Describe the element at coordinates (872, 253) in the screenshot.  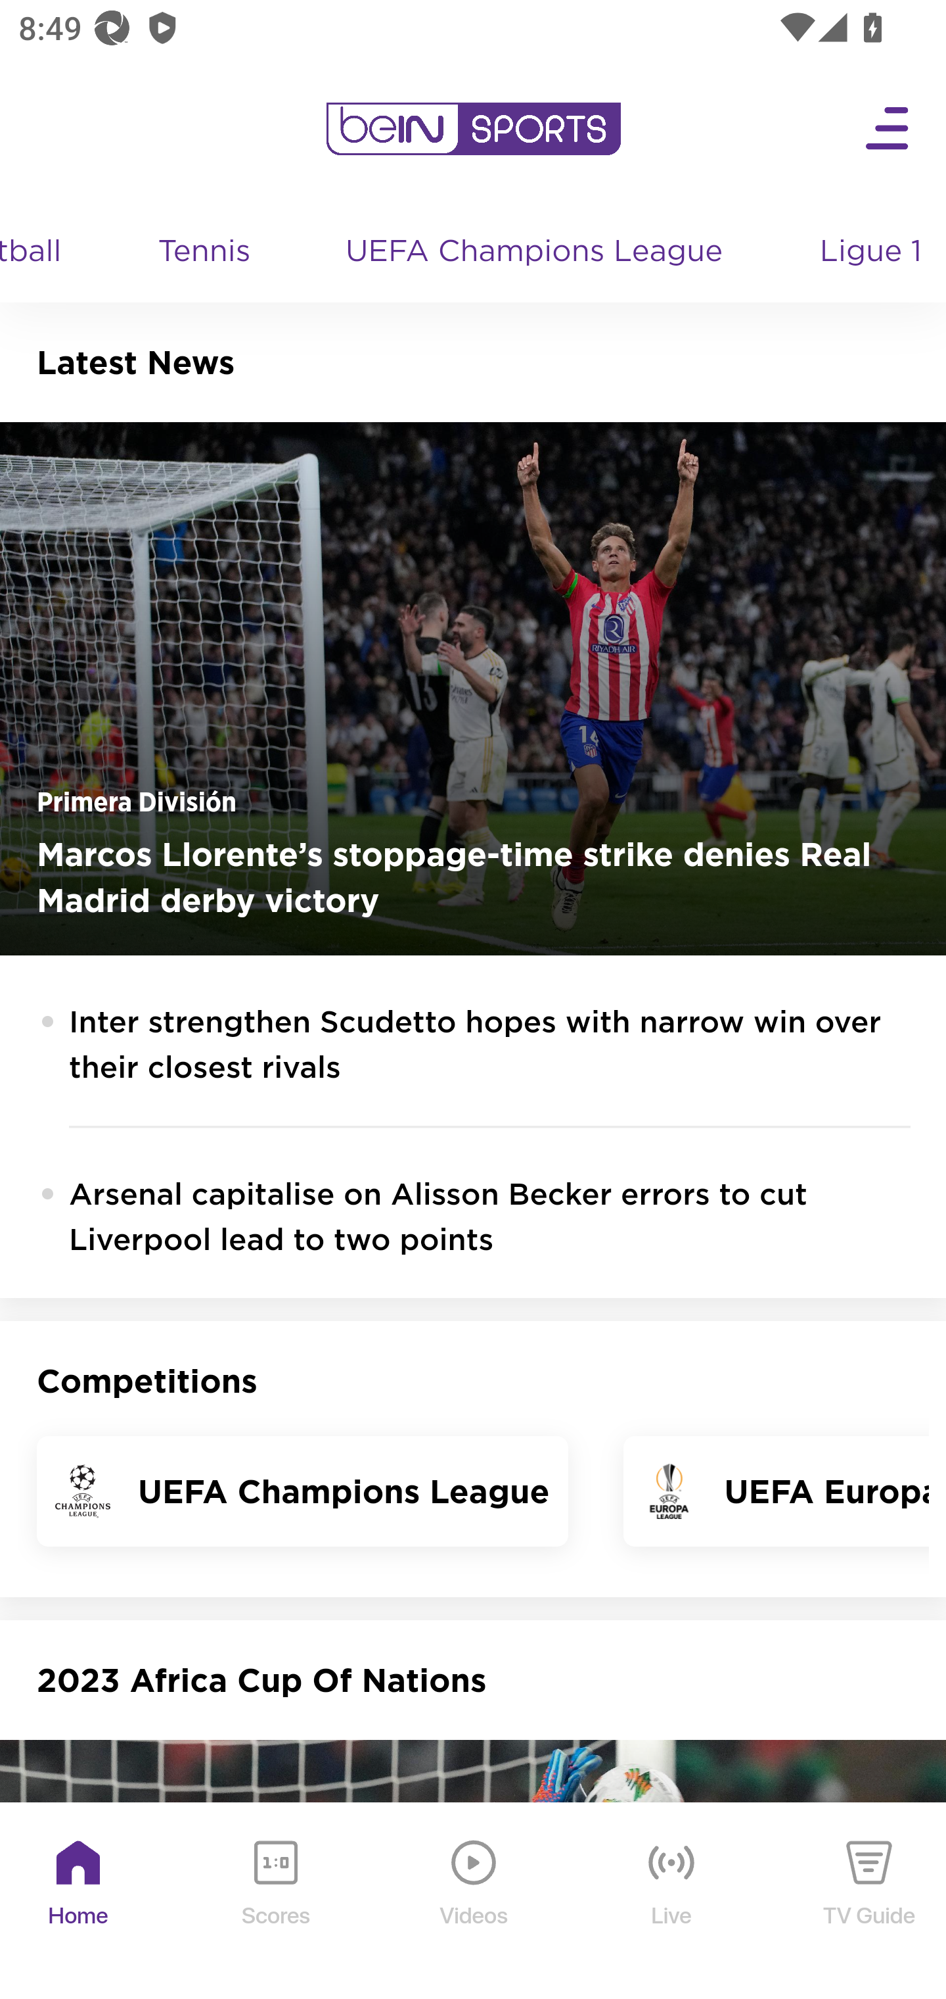
I see `Ligue 1` at that location.